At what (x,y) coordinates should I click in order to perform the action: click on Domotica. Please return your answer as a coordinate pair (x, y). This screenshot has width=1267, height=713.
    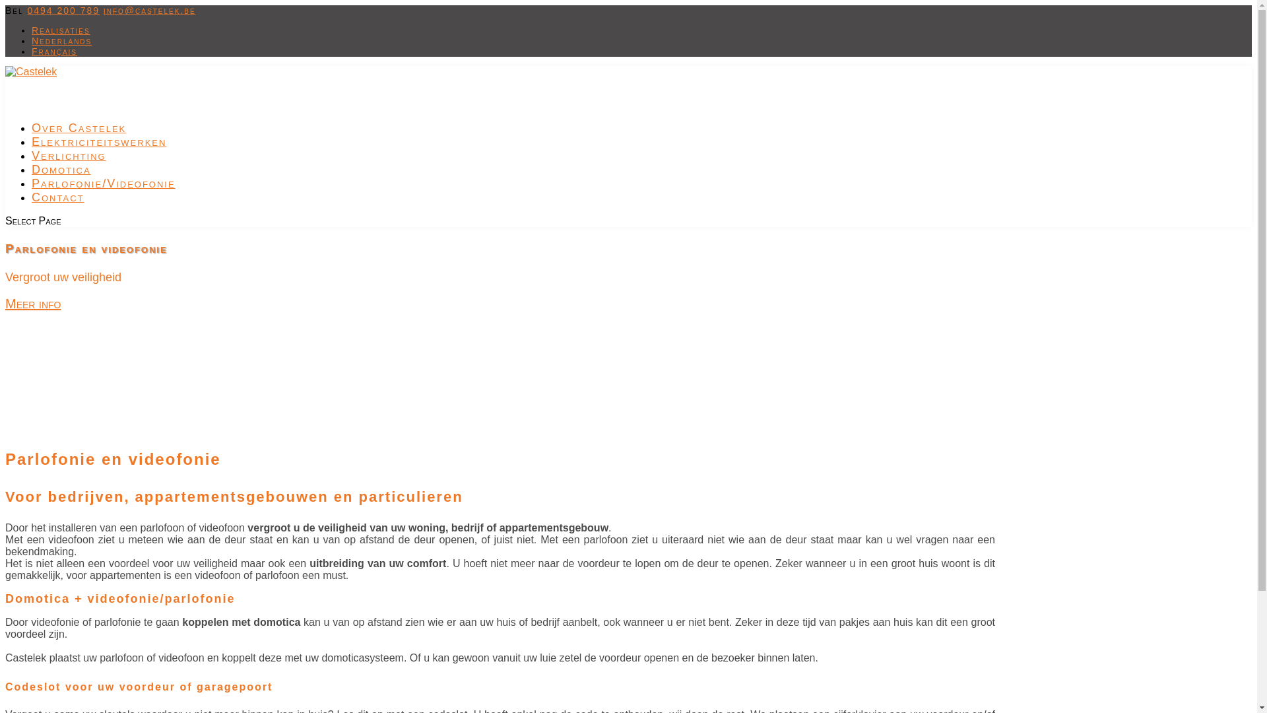
    Looking at the image, I should click on (61, 186).